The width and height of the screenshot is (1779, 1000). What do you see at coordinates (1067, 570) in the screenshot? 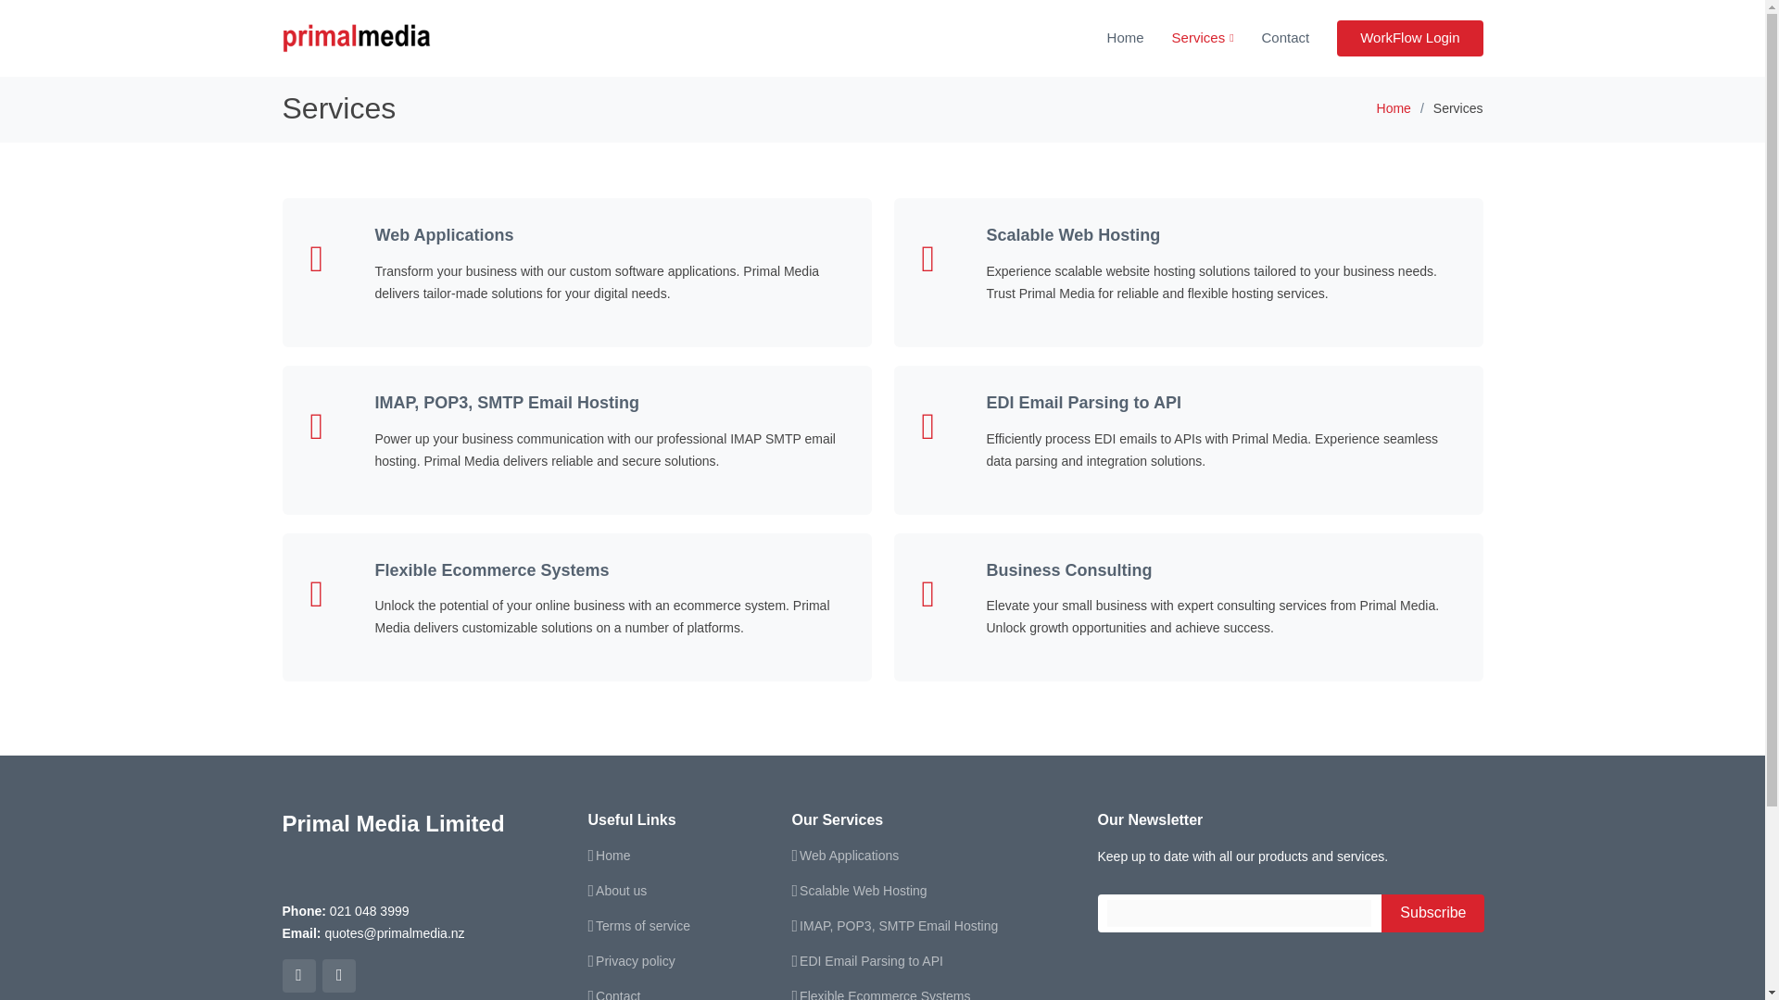
I see `Business Consulting` at bounding box center [1067, 570].